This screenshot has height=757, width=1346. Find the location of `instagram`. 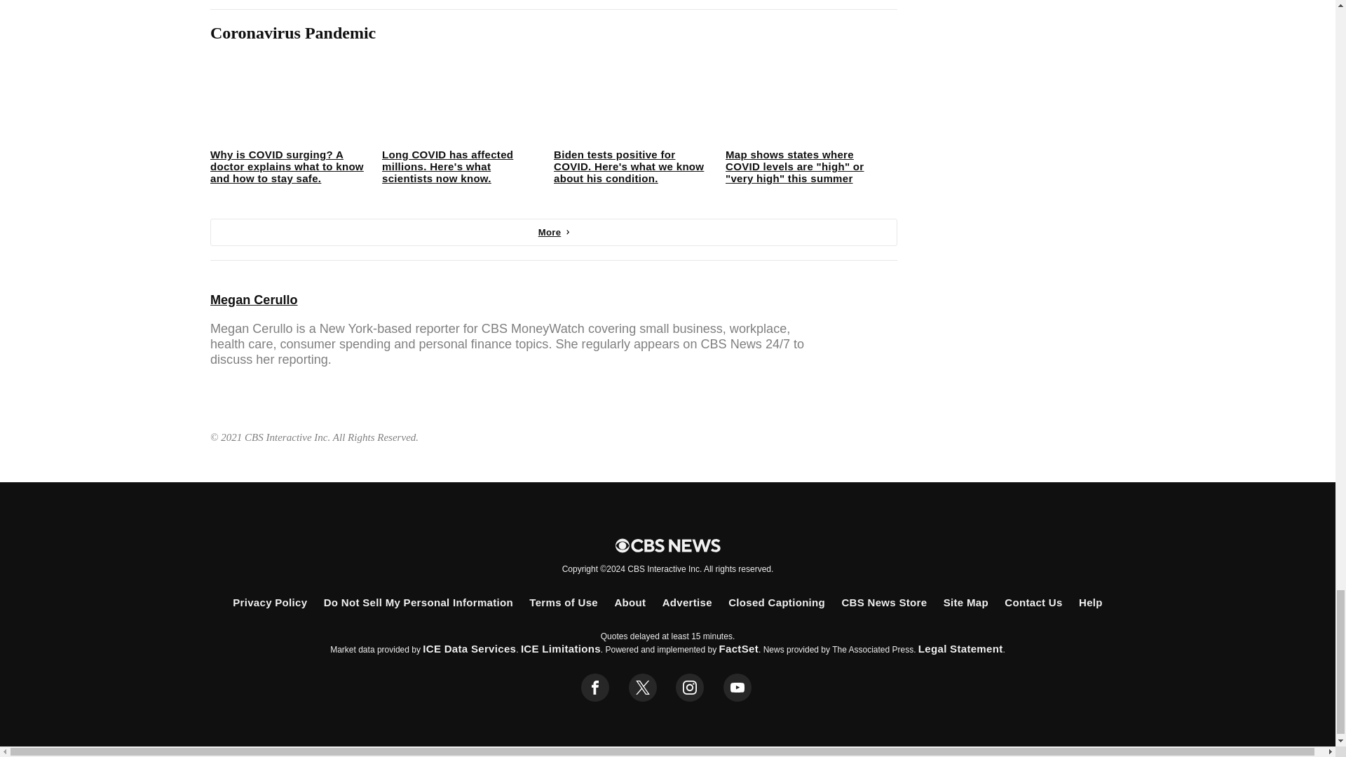

instagram is located at coordinates (690, 688).